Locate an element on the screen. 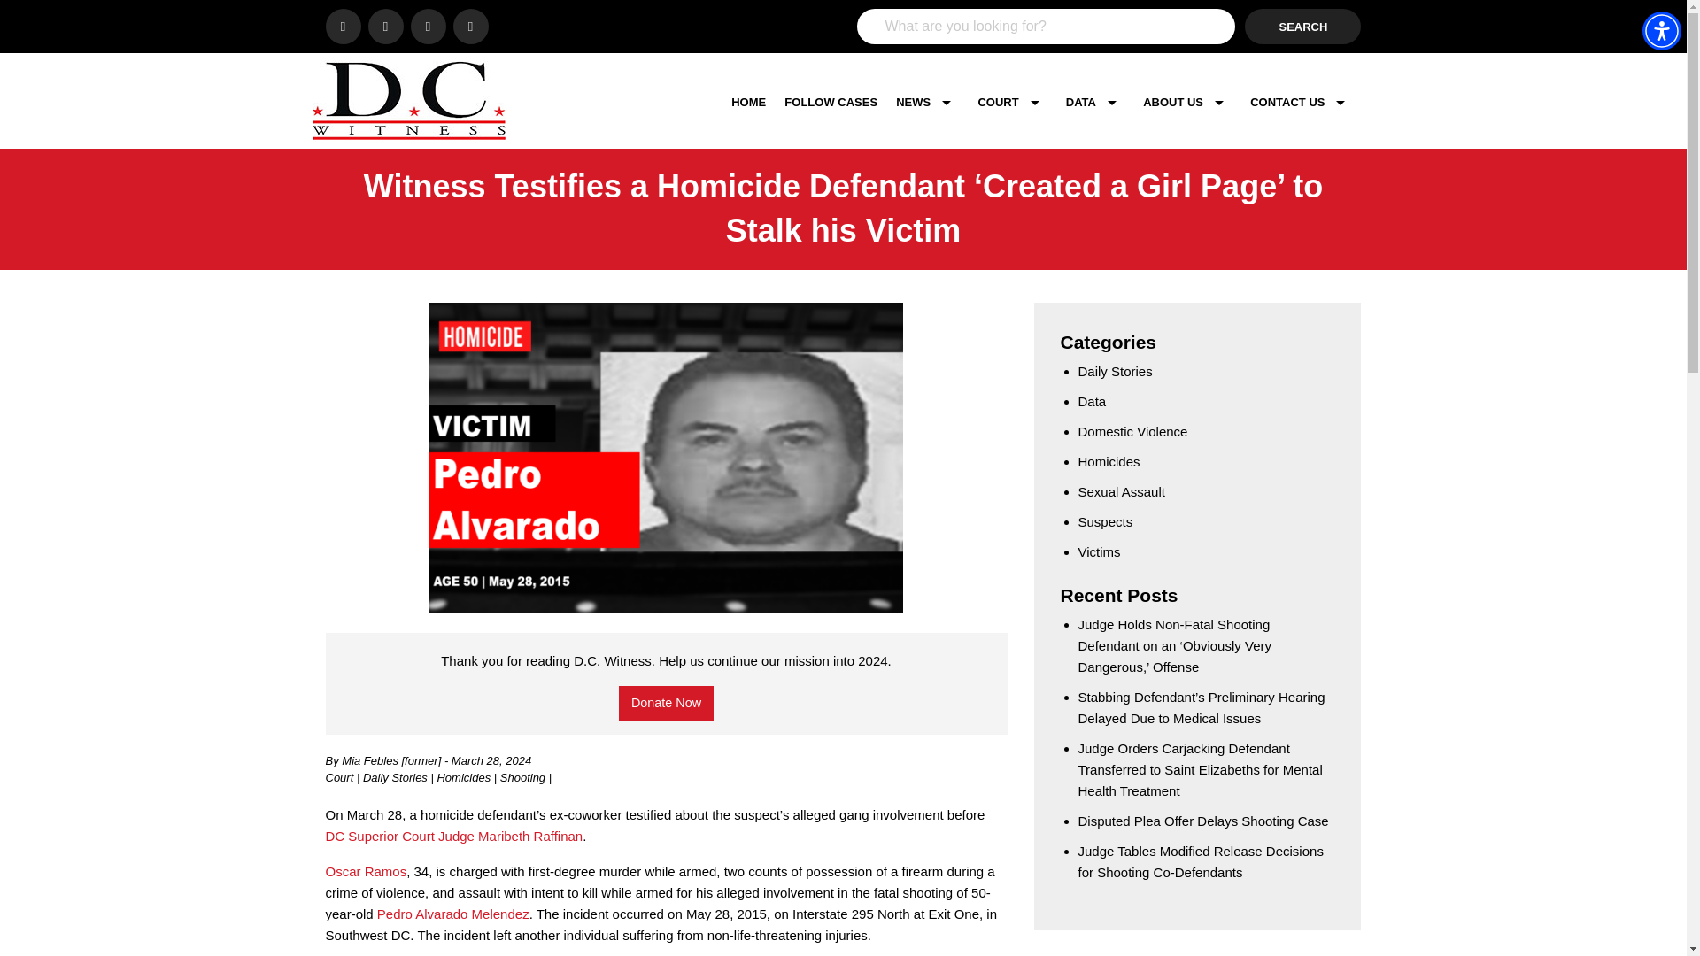  Court is located at coordinates (342, 777).